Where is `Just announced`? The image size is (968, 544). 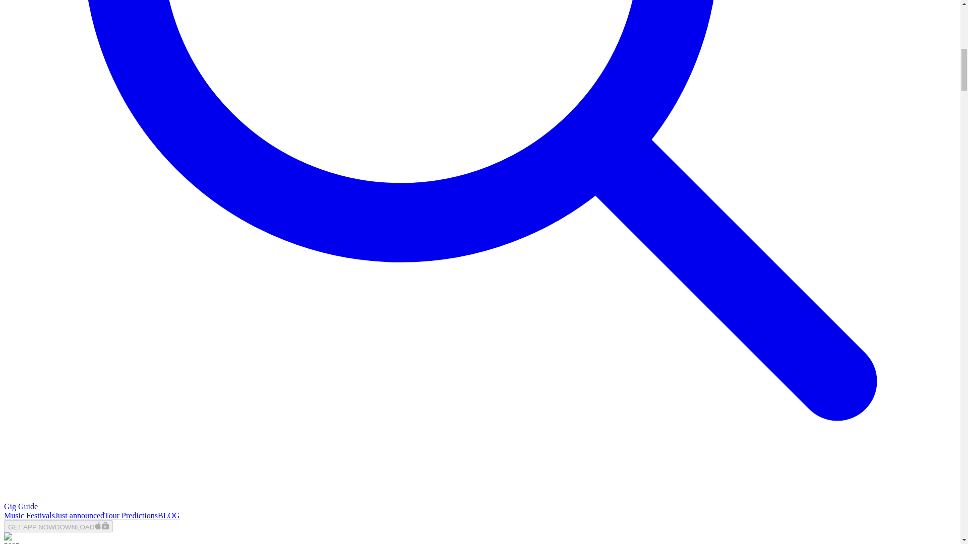
Just announced is located at coordinates (80, 516).